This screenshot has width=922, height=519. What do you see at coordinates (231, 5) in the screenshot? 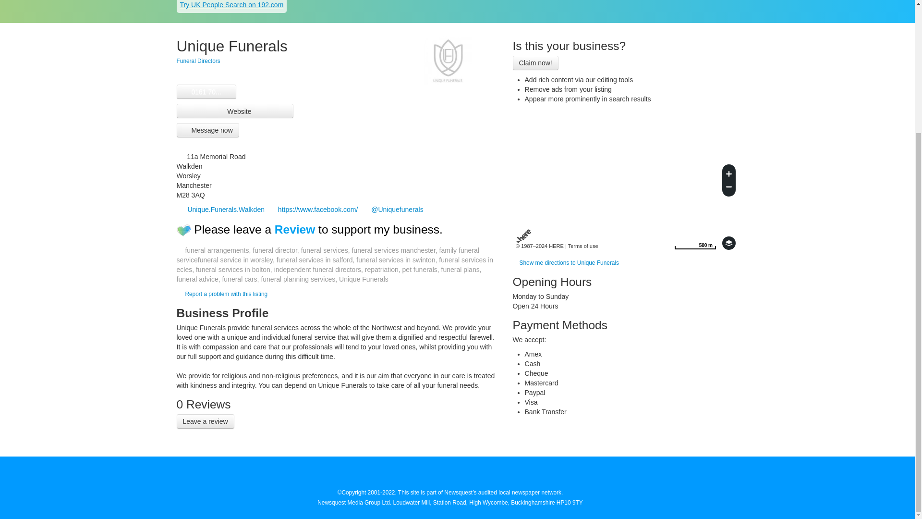
I see `Try UK People Search on 192.com` at bounding box center [231, 5].